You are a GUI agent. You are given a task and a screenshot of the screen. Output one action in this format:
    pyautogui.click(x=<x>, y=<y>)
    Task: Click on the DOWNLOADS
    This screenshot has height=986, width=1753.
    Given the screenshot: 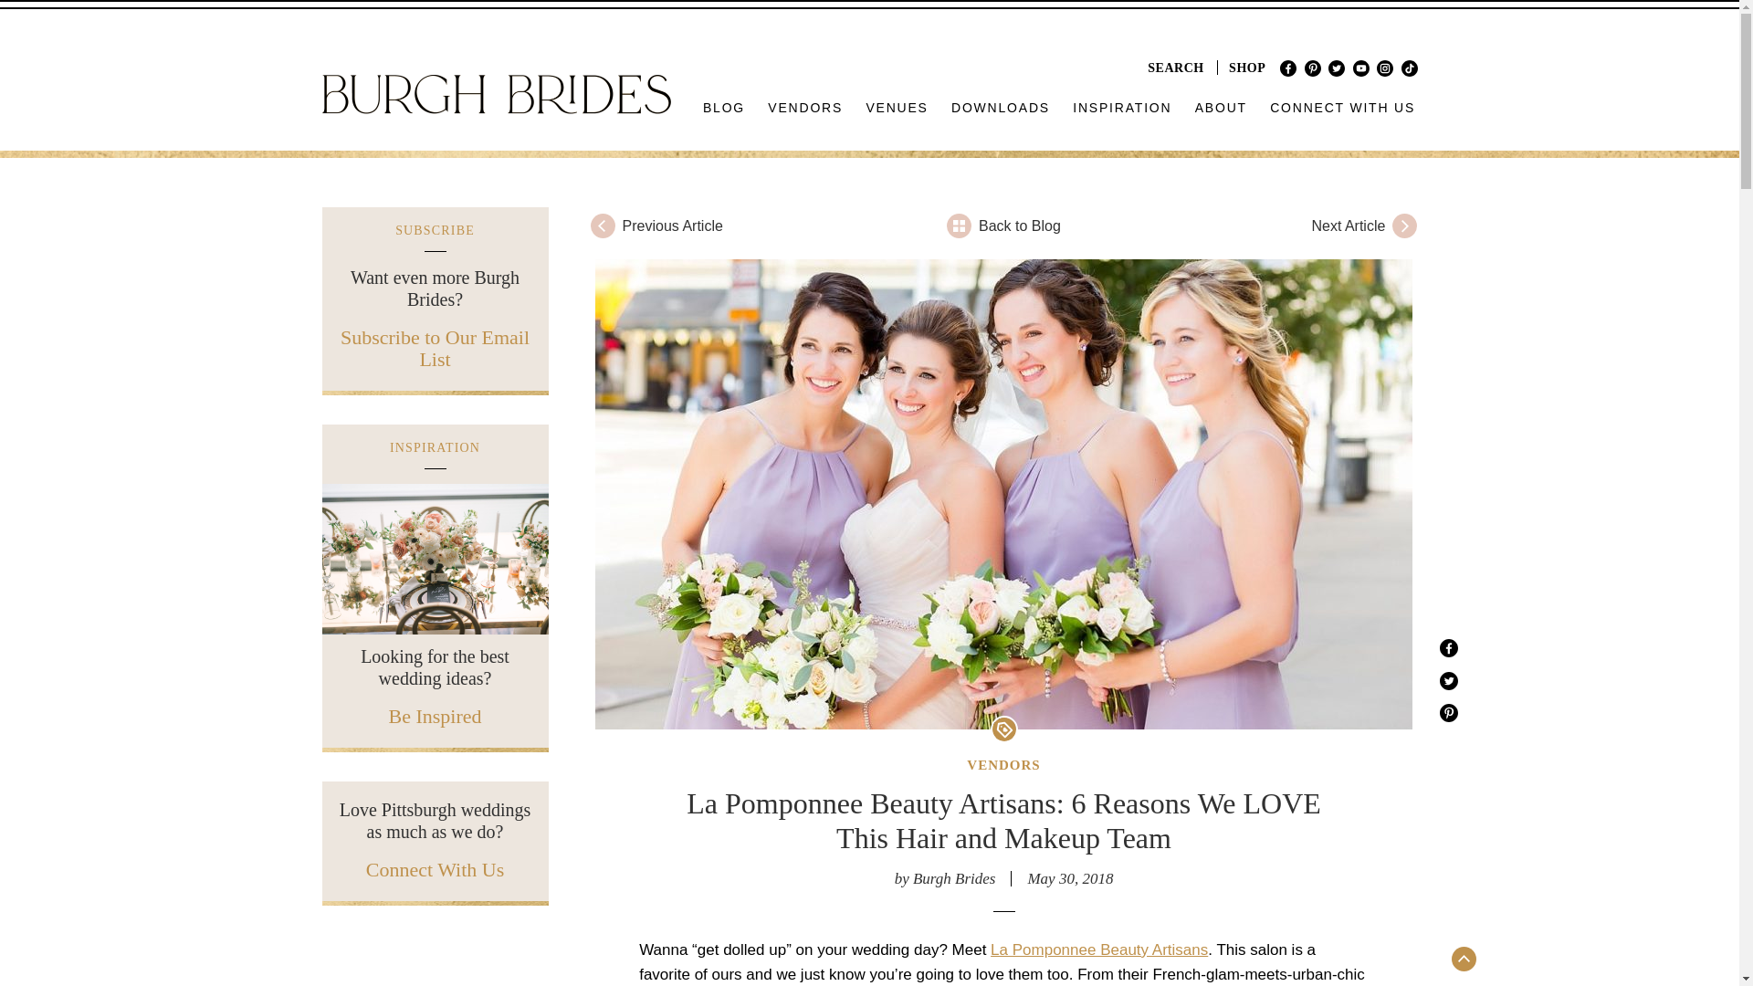 What is the action you would take?
    pyautogui.click(x=1001, y=108)
    